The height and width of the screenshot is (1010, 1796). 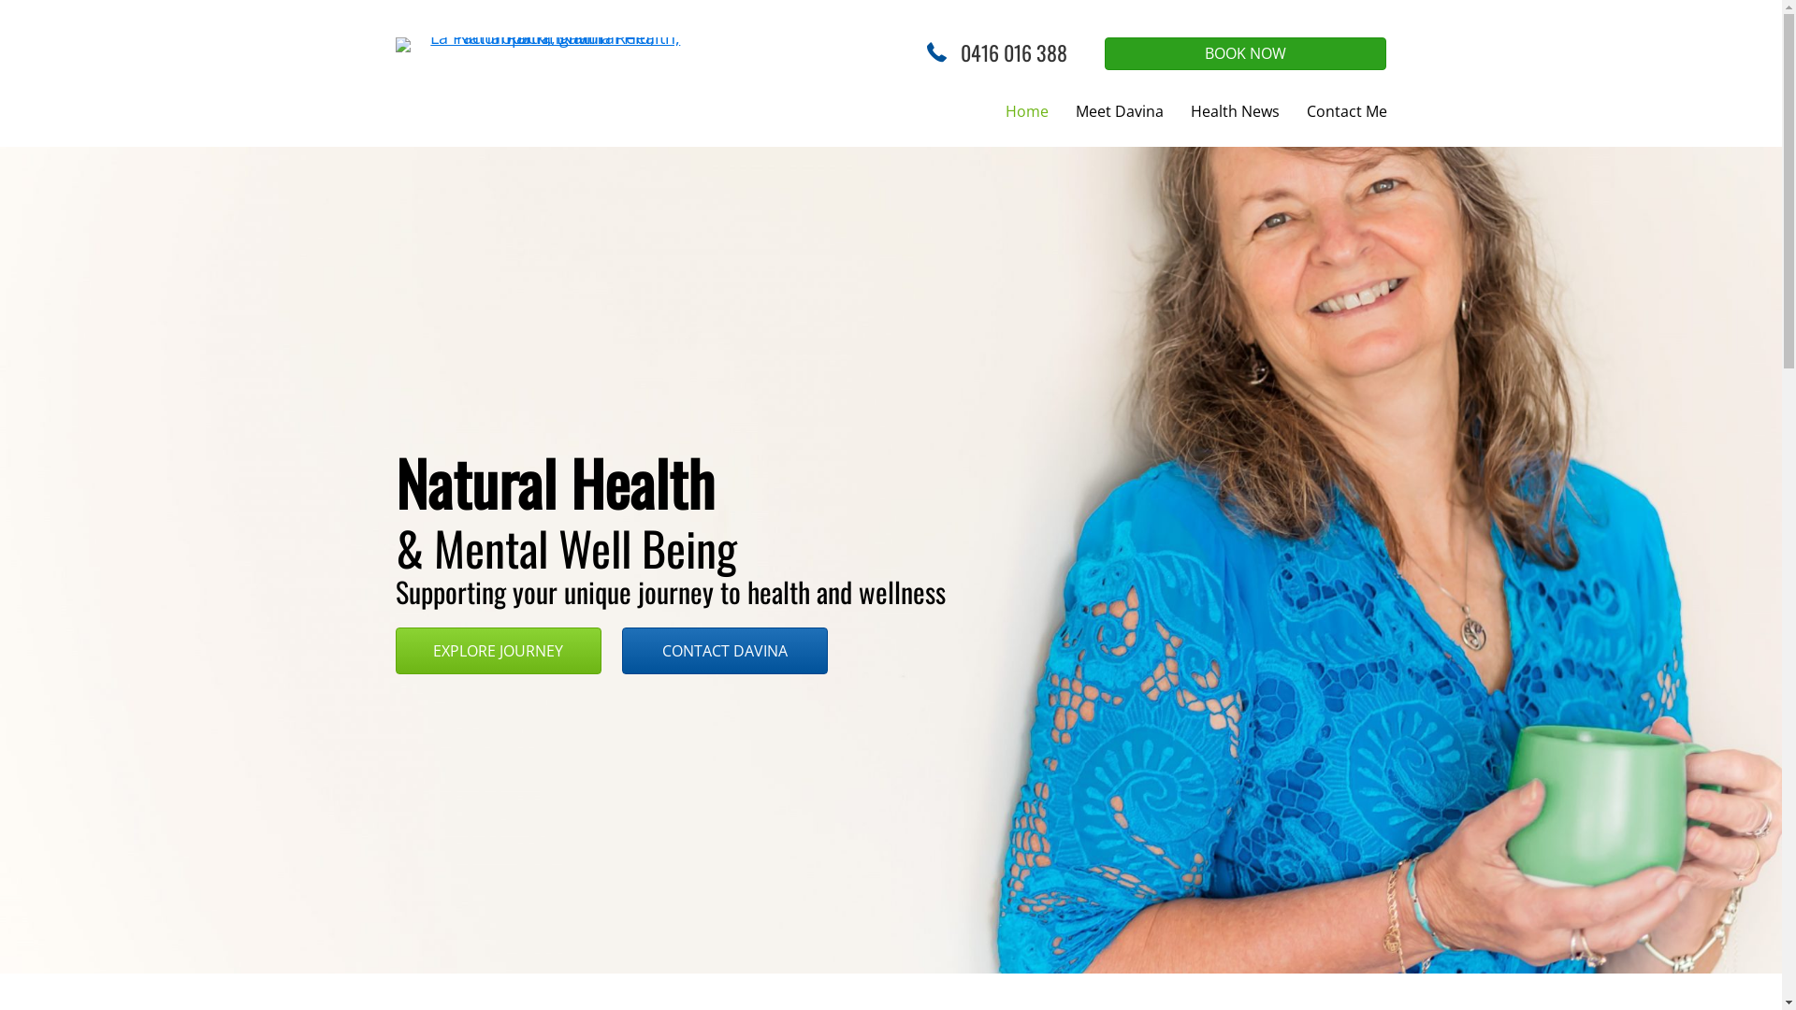 What do you see at coordinates (1246, 54) in the screenshot?
I see `BOOK NOW` at bounding box center [1246, 54].